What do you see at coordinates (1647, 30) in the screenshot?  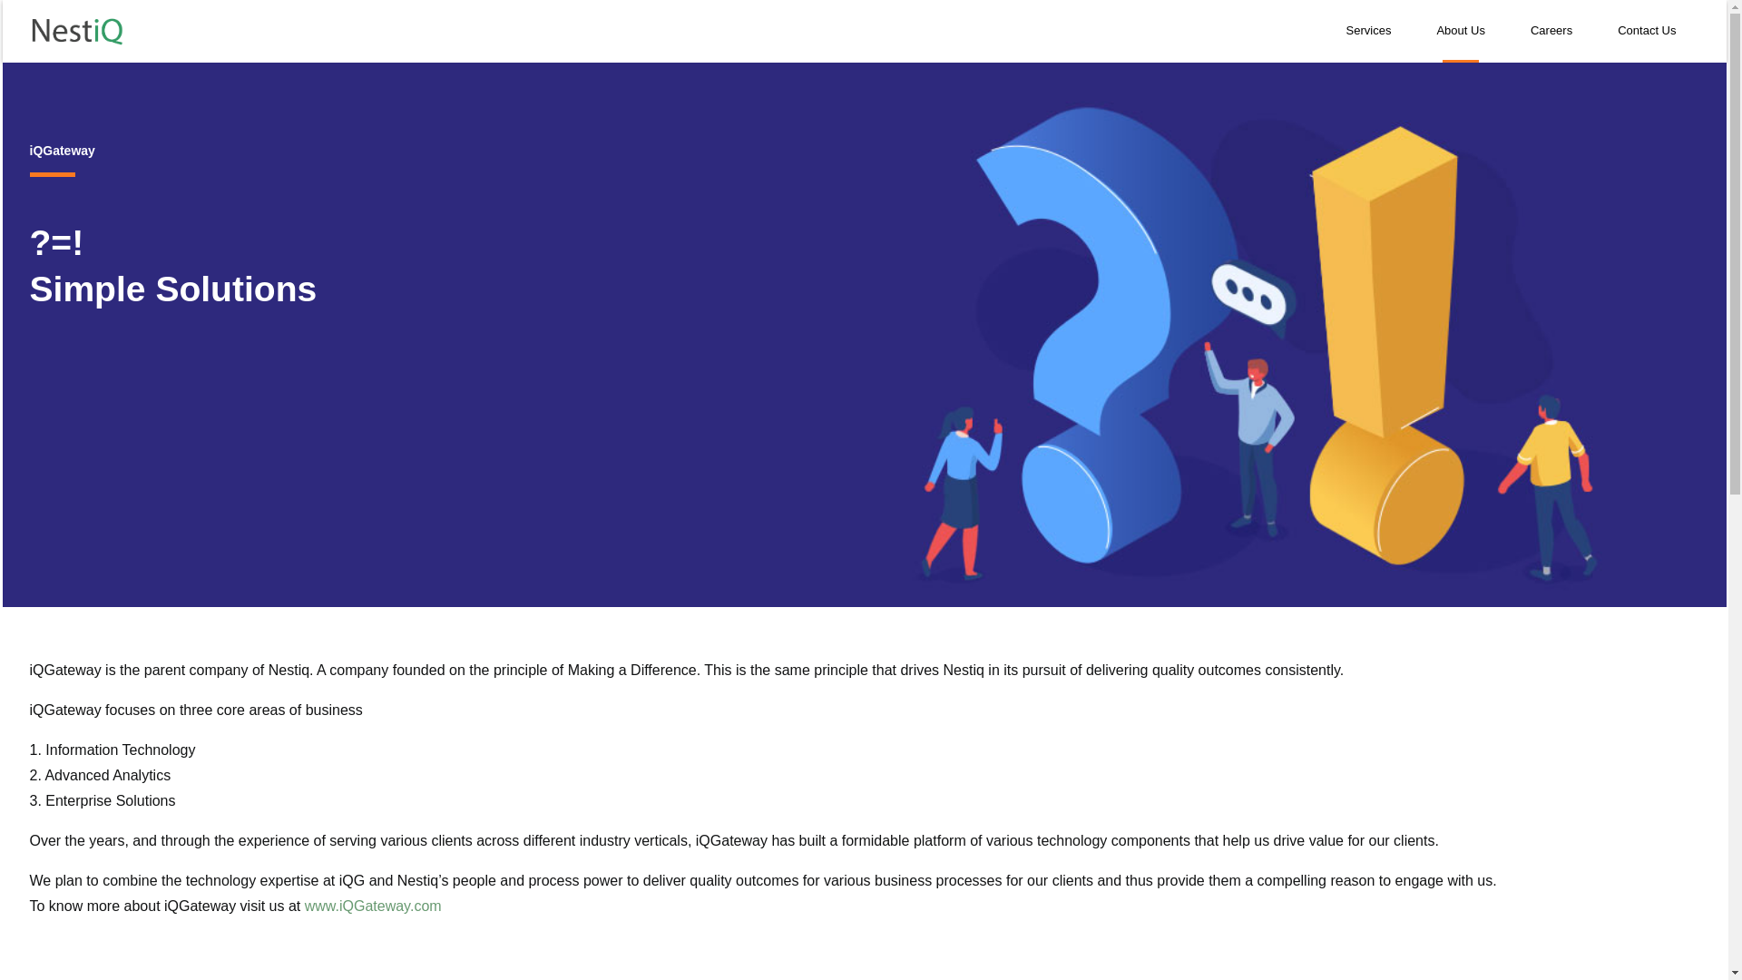 I see `Contact Us` at bounding box center [1647, 30].